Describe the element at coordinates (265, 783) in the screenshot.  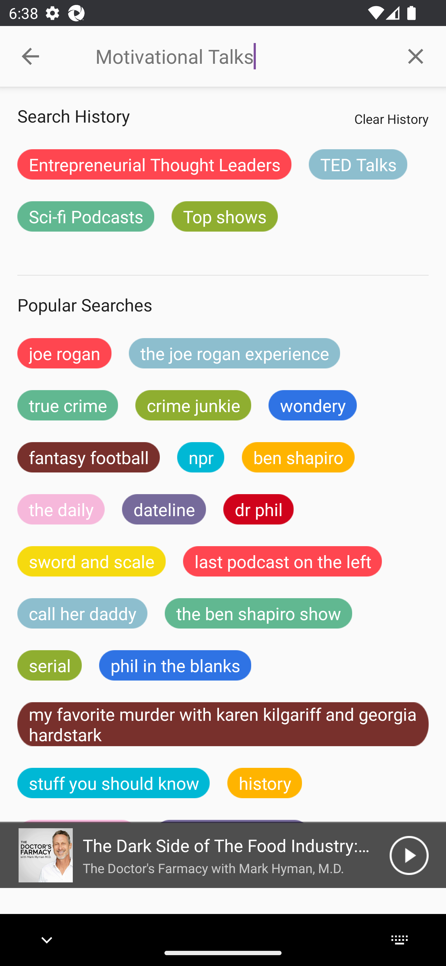
I see `history` at that location.